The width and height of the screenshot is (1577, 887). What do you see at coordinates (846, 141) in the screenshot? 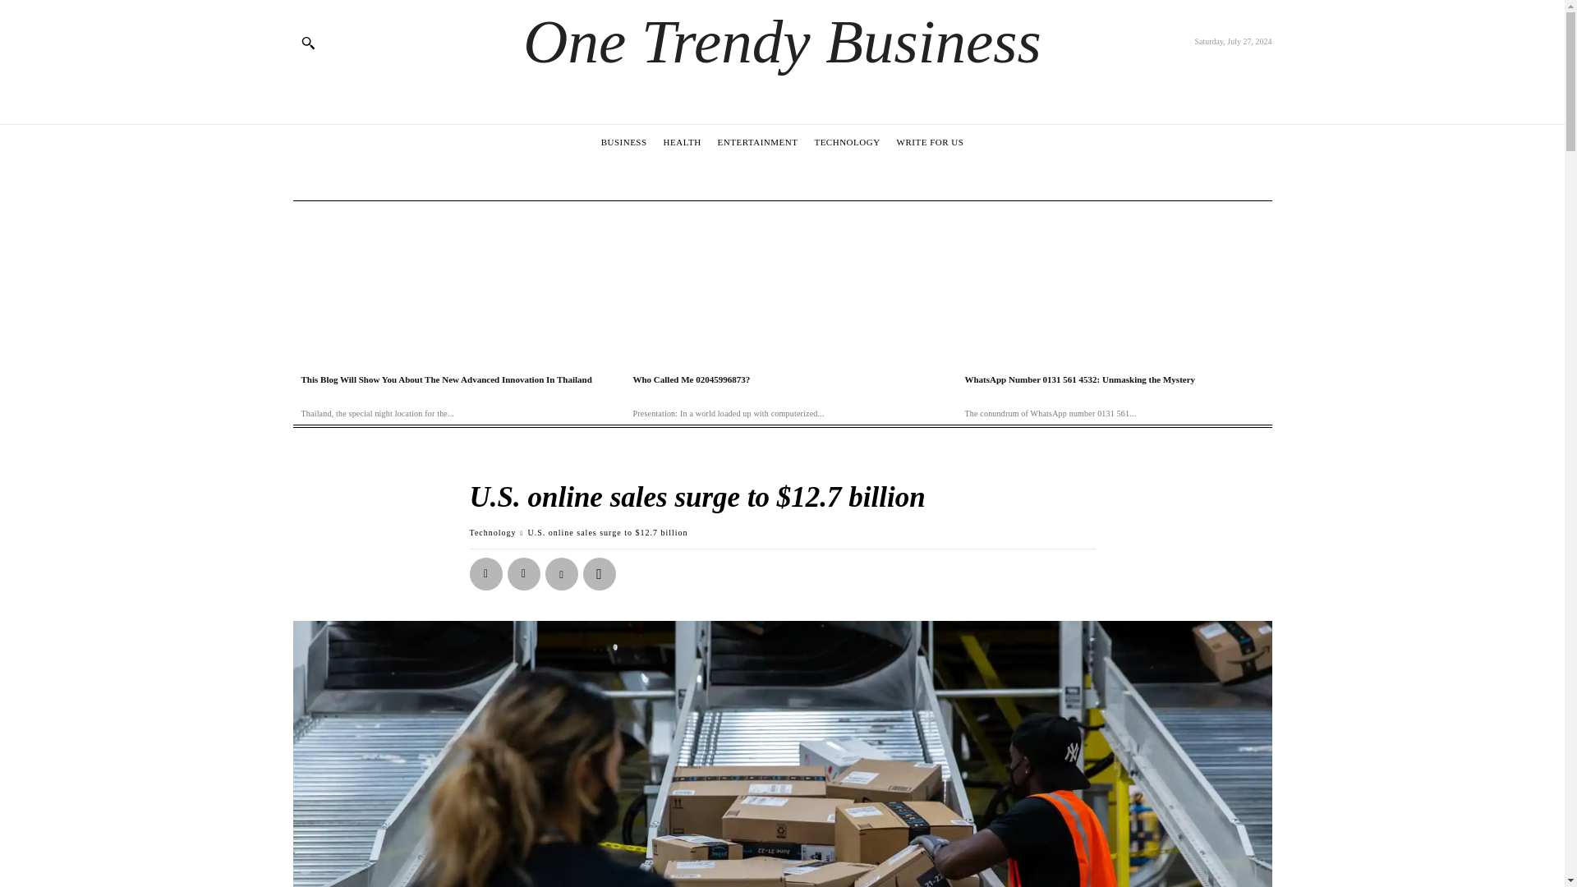
I see `TECHNOLOGY` at bounding box center [846, 141].